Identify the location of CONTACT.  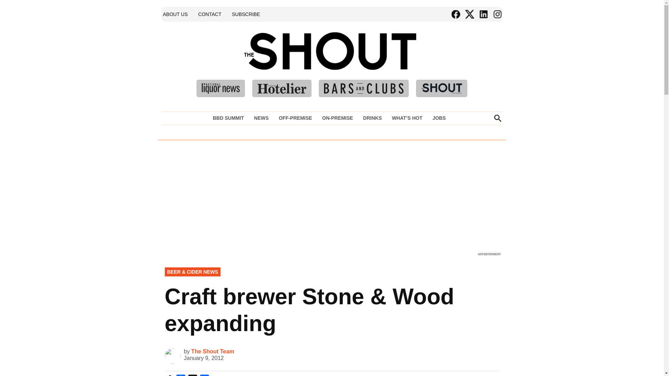
(210, 14).